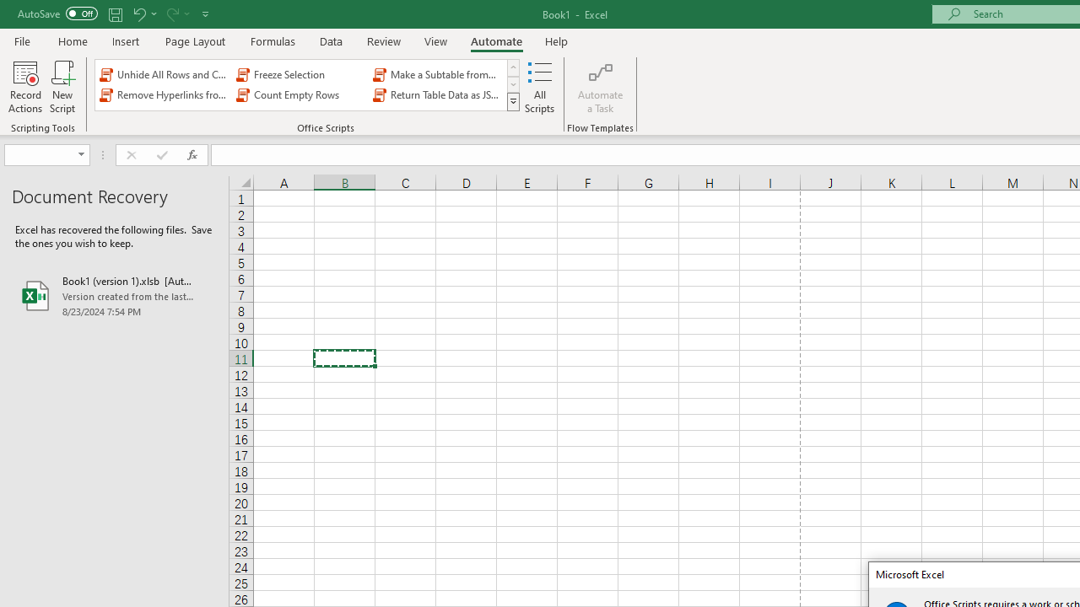 The width and height of the screenshot is (1080, 607). Describe the element at coordinates (437, 74) in the screenshot. I see `Make a Subtable from a Selection` at that location.